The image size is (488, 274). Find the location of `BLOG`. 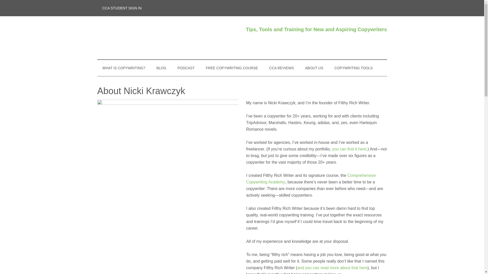

BLOG is located at coordinates (161, 68).